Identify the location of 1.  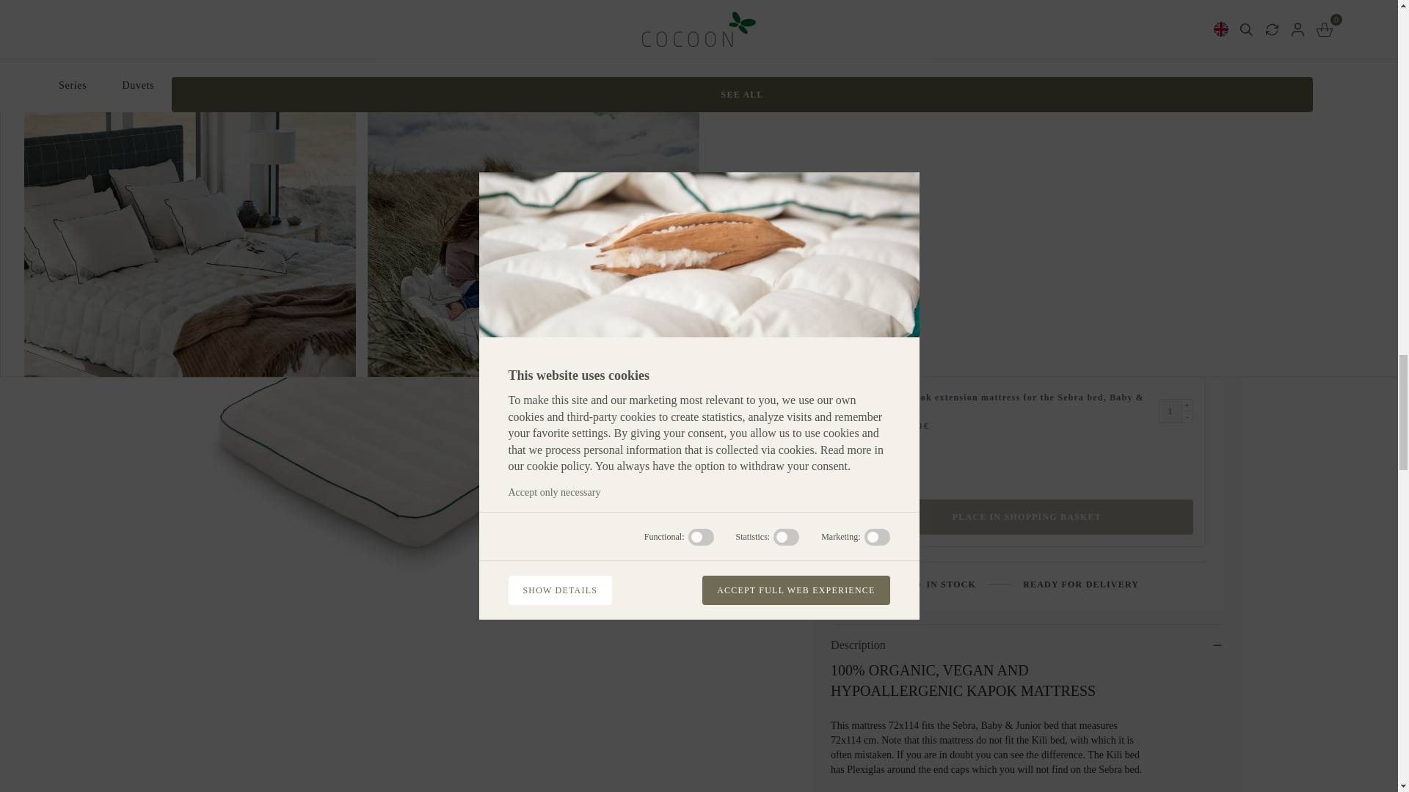
(1170, 233).